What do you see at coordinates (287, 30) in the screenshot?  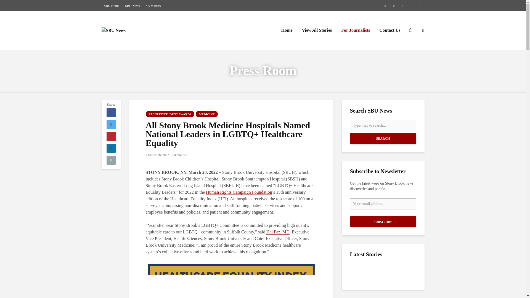 I see `Home` at bounding box center [287, 30].